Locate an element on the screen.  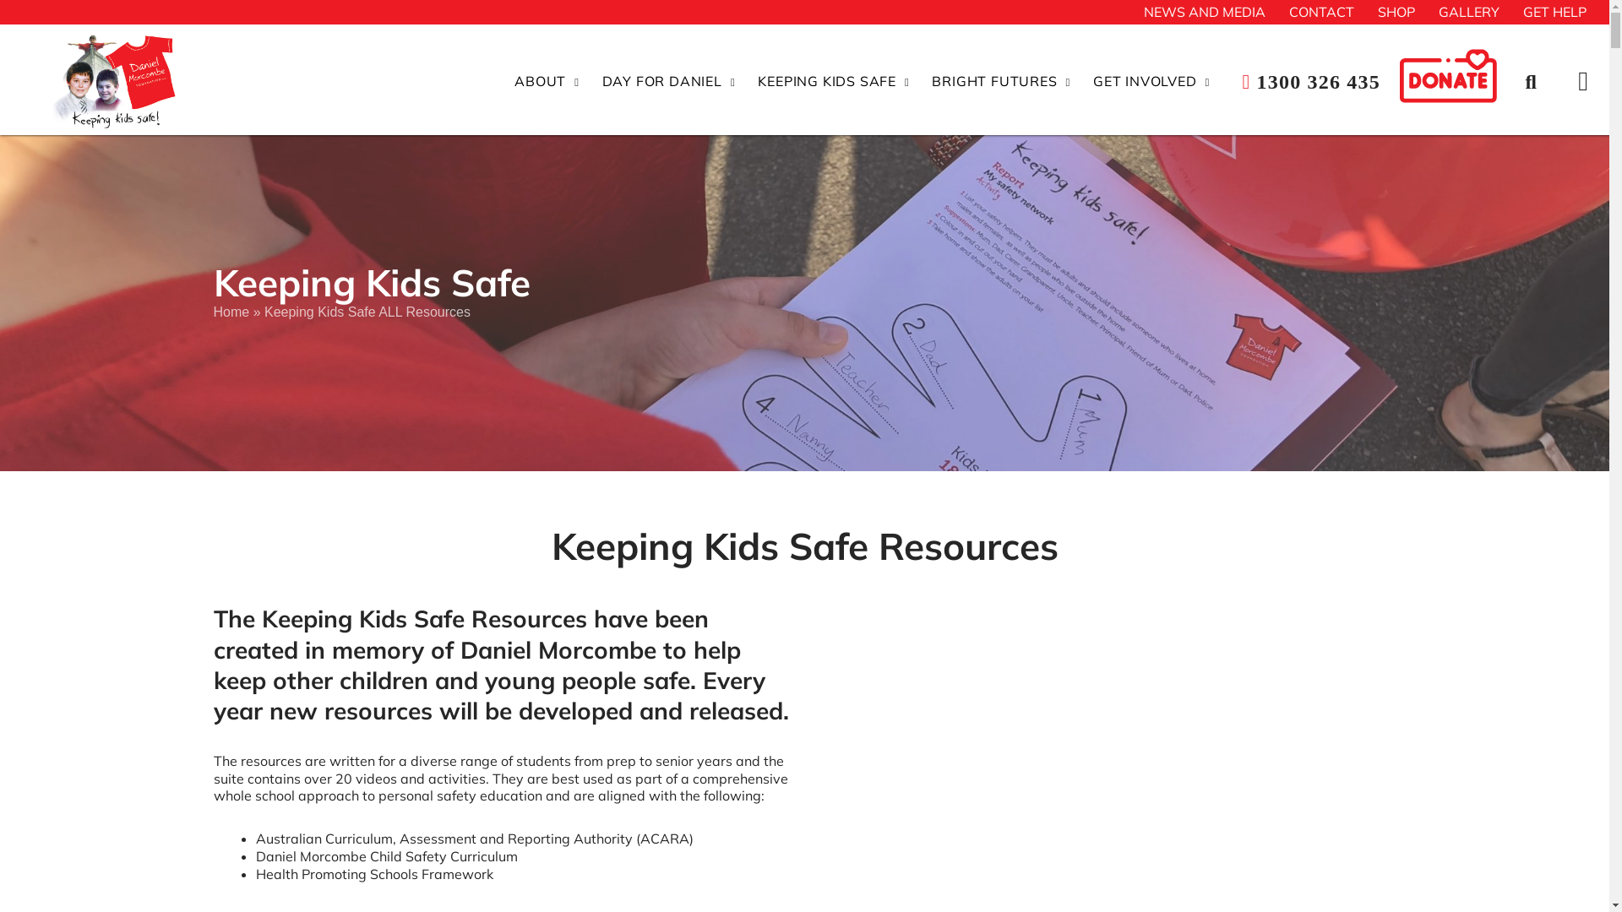
GALLERY is located at coordinates (1469, 12).